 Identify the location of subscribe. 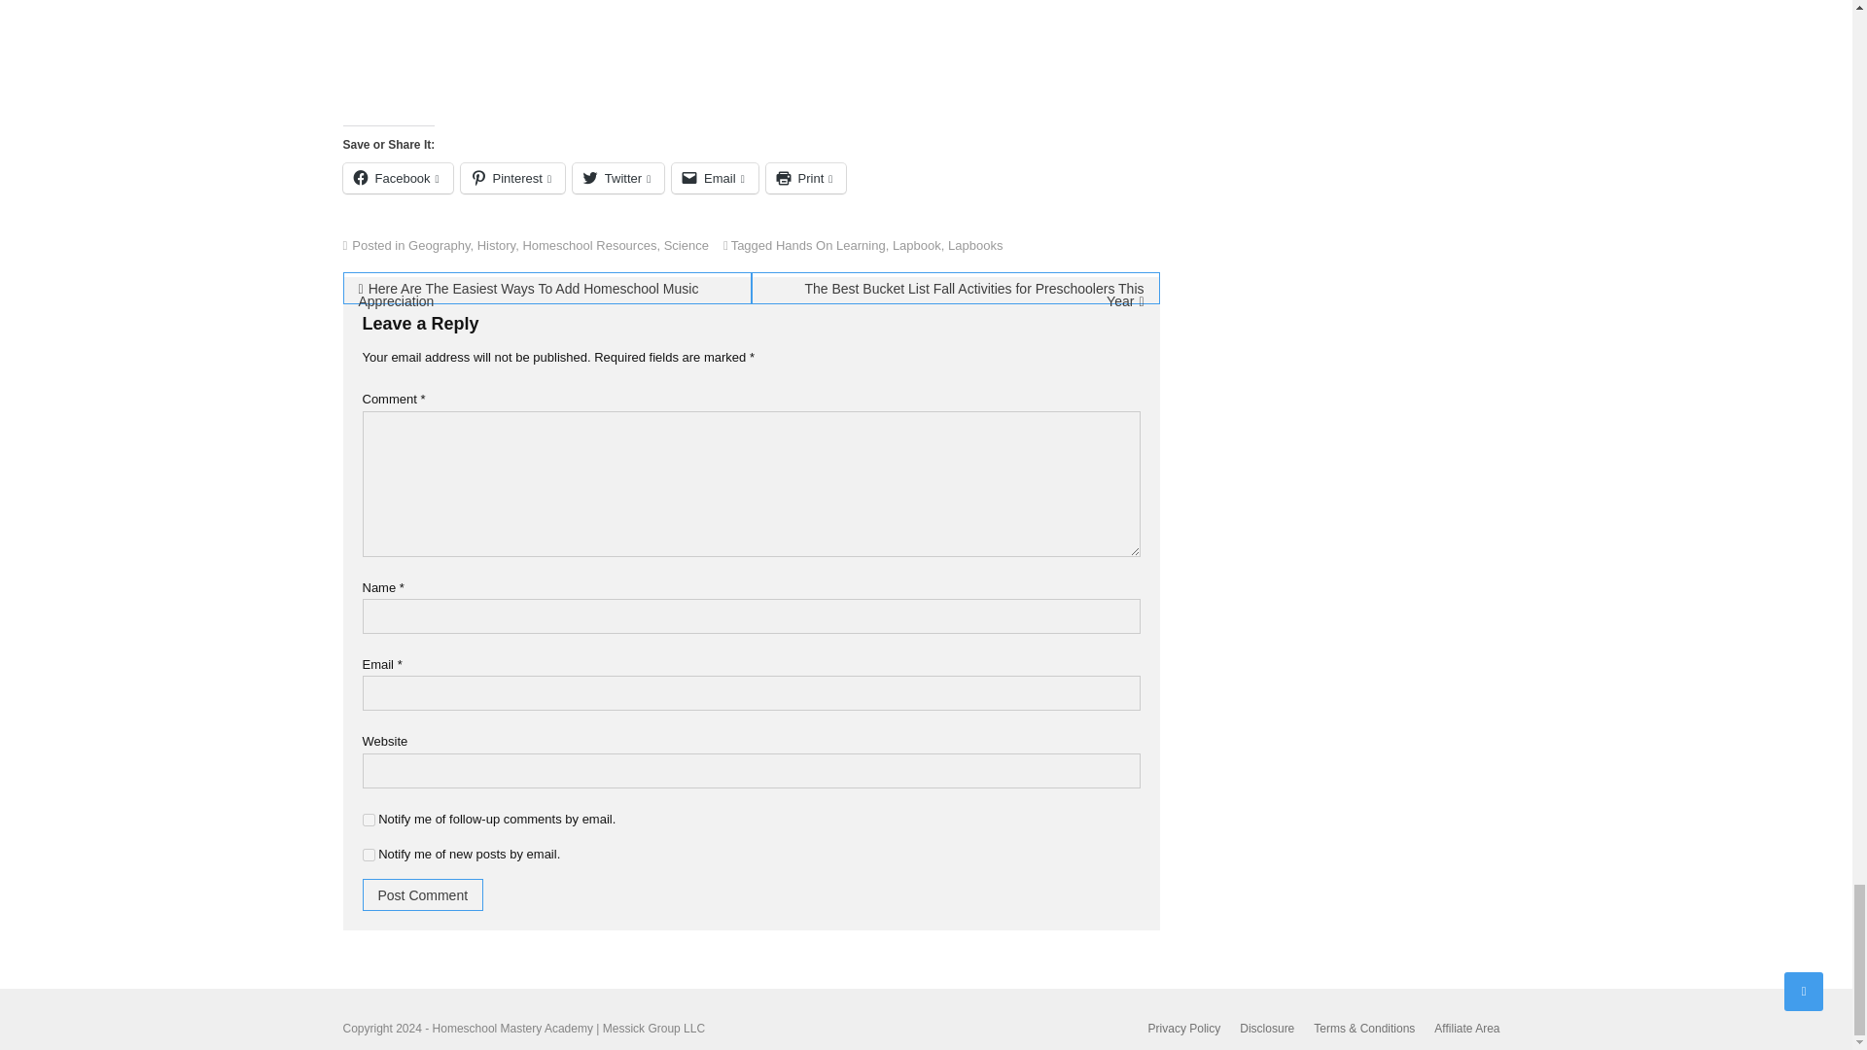
(368, 854).